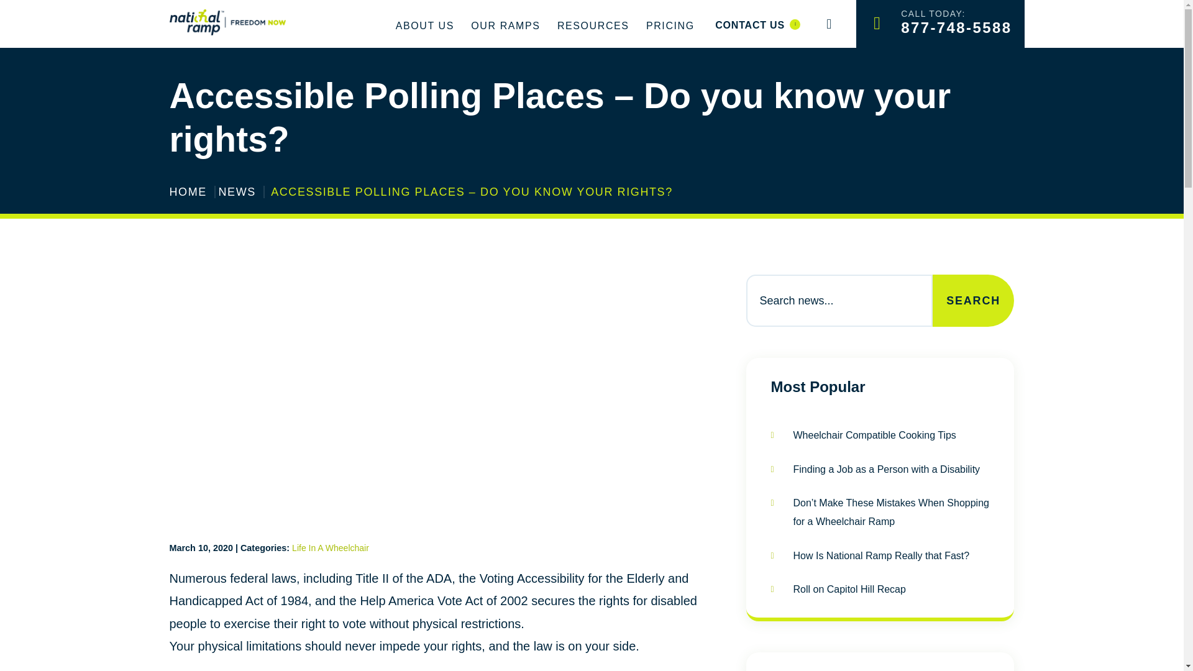 This screenshot has height=671, width=1193. I want to click on CONTACT US, so click(593, 26).